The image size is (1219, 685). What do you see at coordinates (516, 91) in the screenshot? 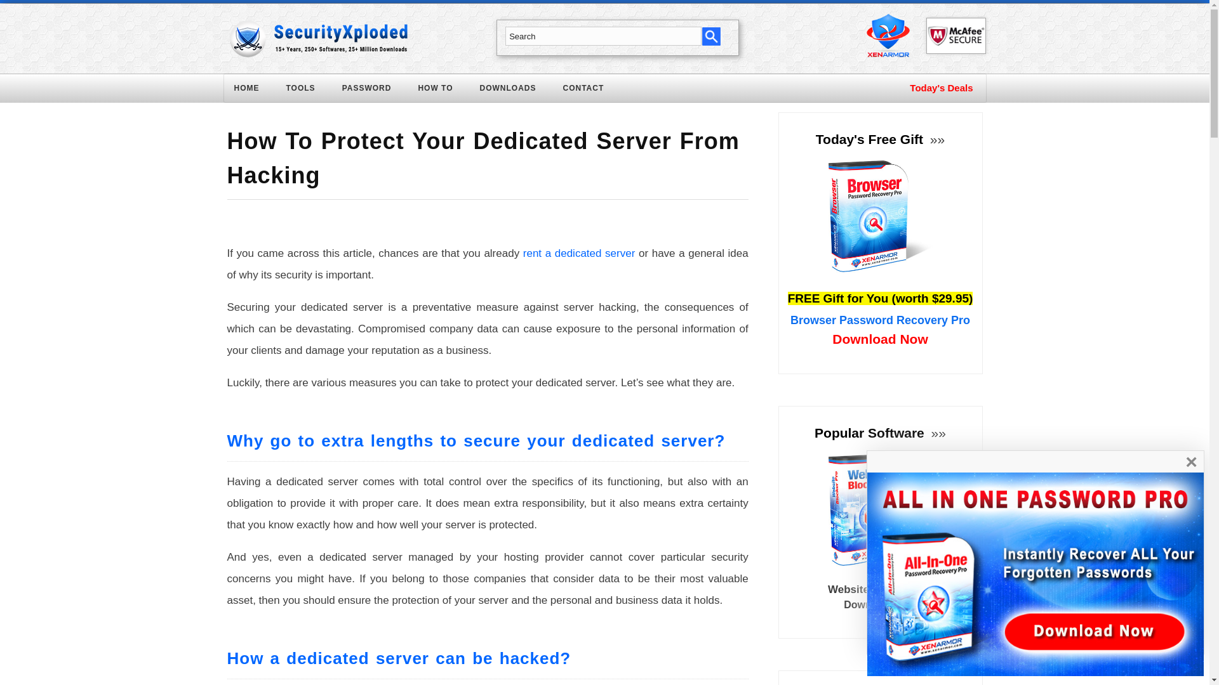
I see `DOWNLOADS` at bounding box center [516, 91].